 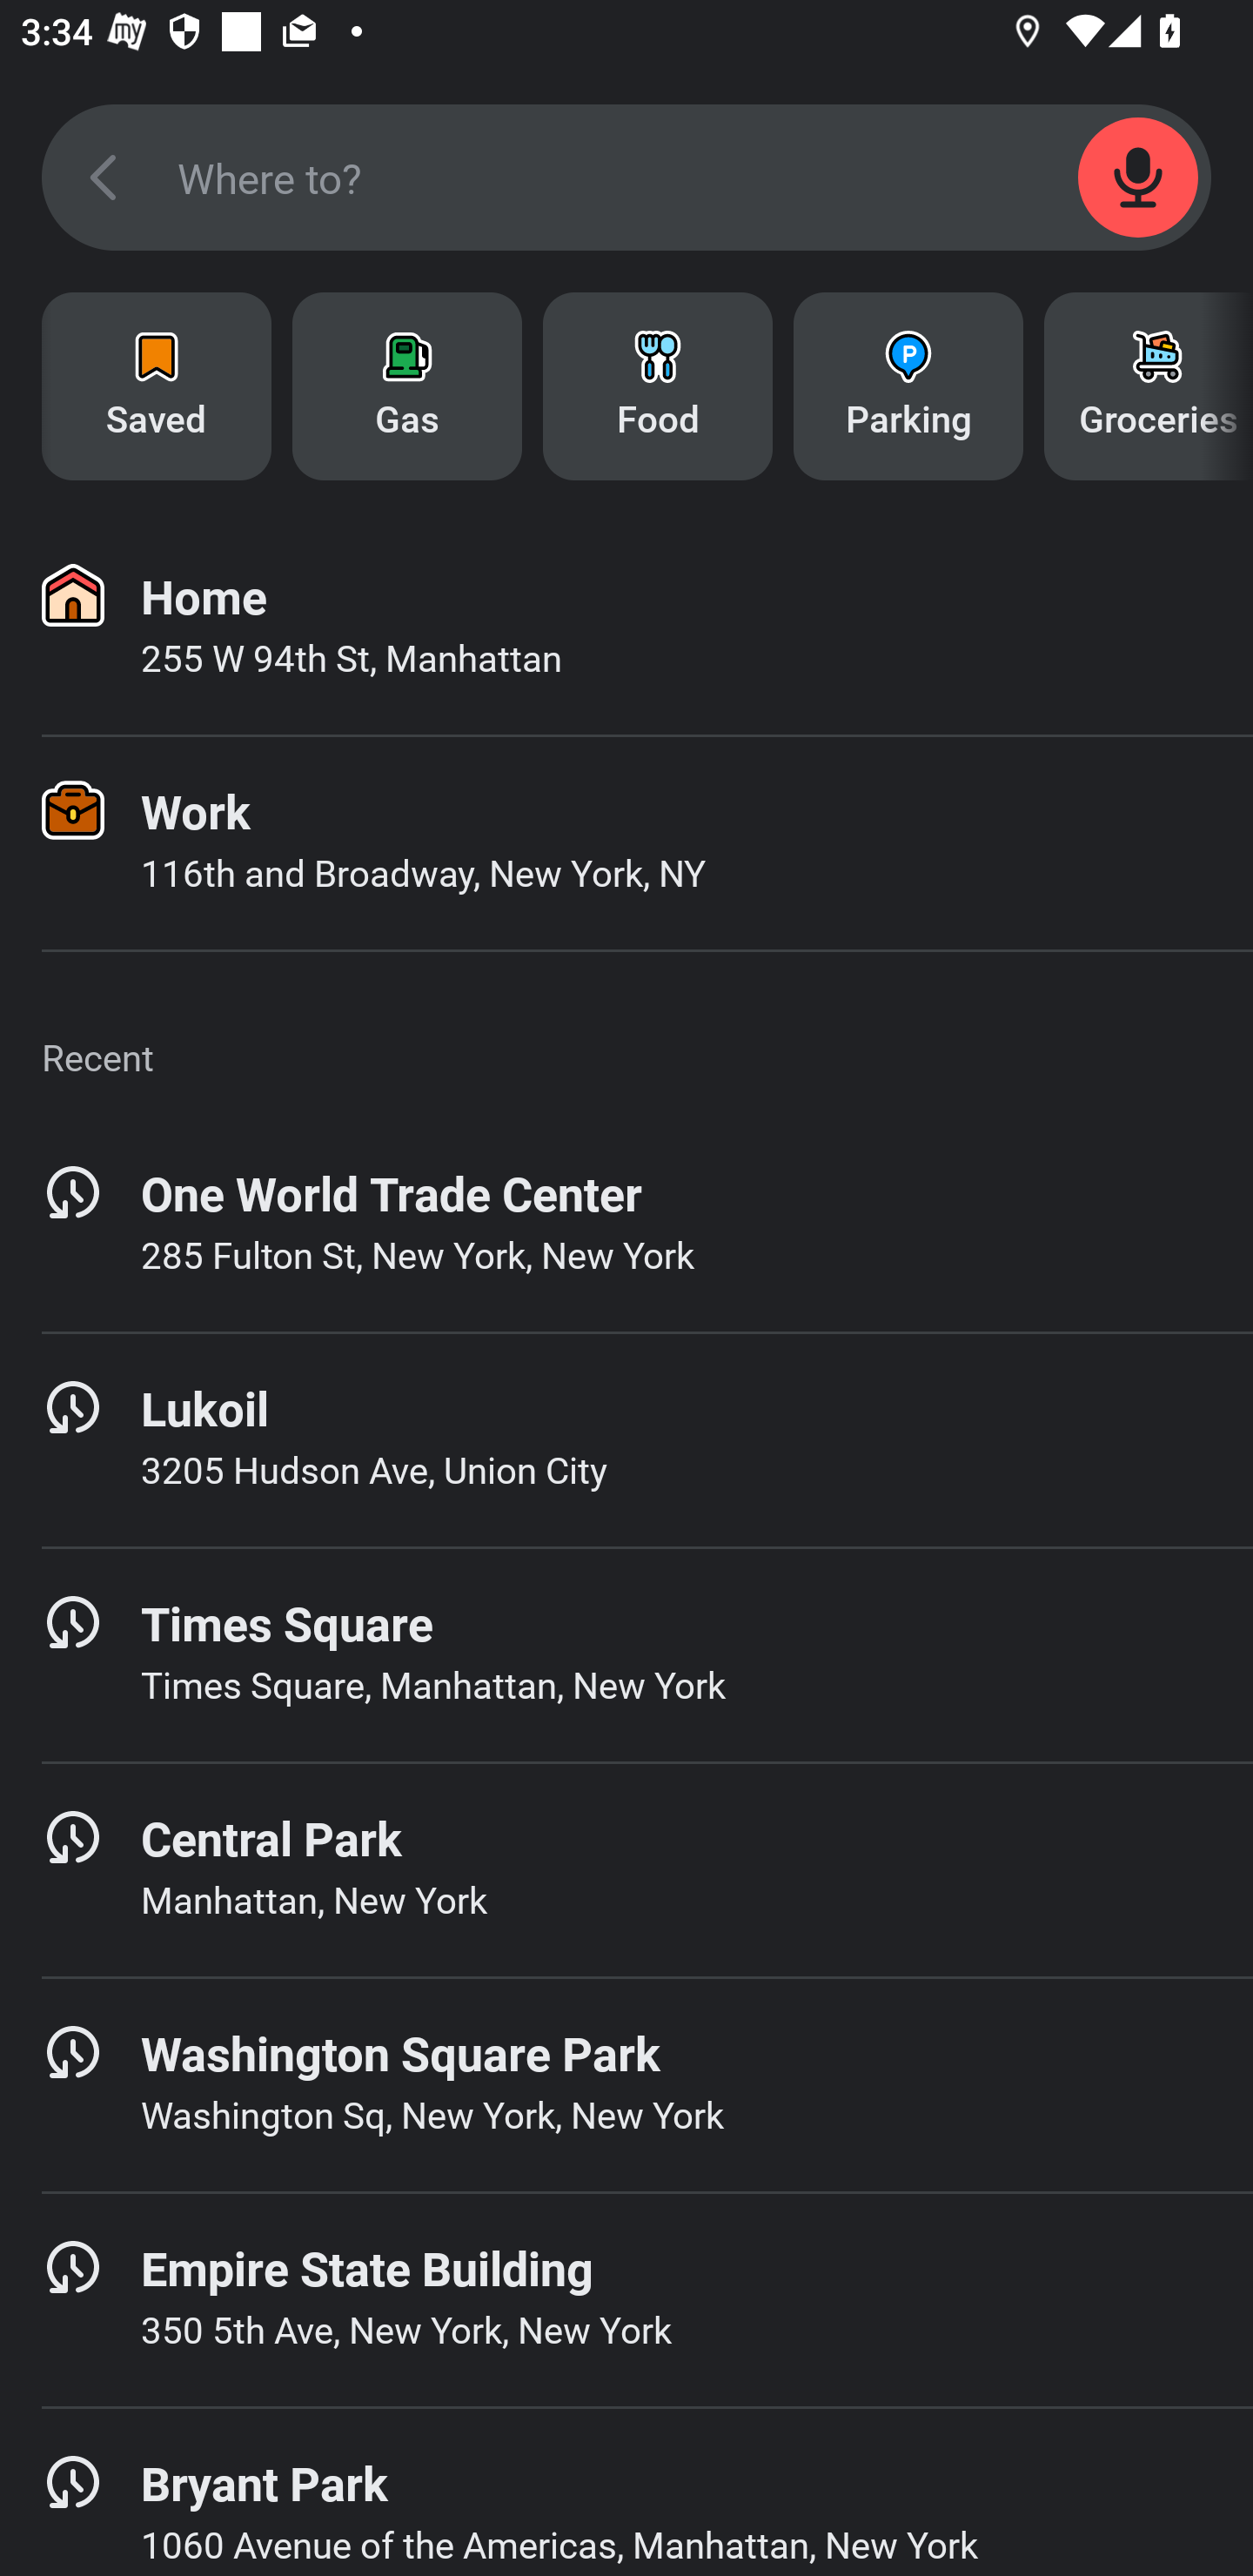 What do you see at coordinates (908, 386) in the screenshot?
I see `Parking` at bounding box center [908, 386].